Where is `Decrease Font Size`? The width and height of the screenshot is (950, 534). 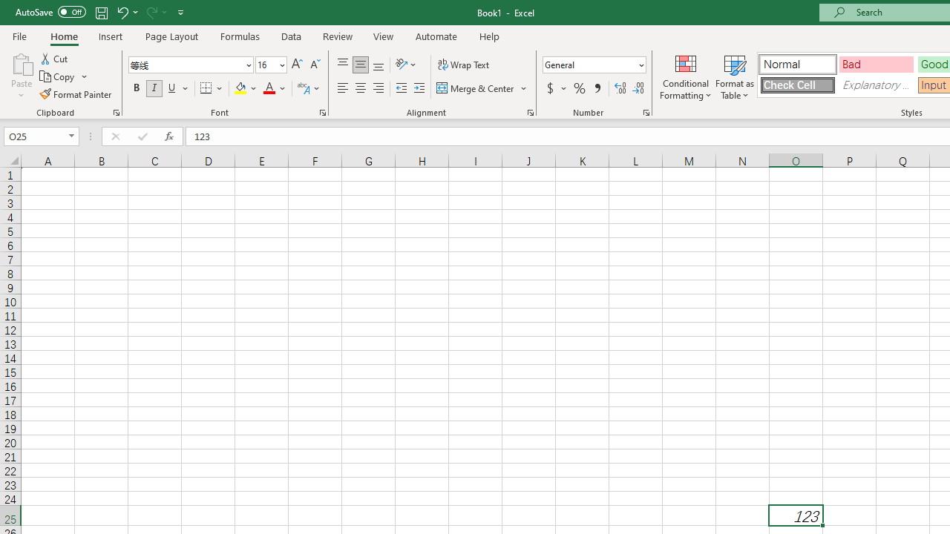 Decrease Font Size is located at coordinates (315, 65).